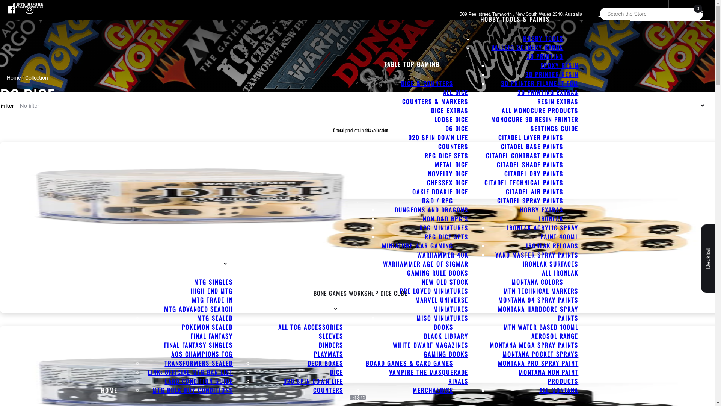 The image size is (721, 406). What do you see at coordinates (445, 282) in the screenshot?
I see `NEW OLD STOCK` at bounding box center [445, 282].